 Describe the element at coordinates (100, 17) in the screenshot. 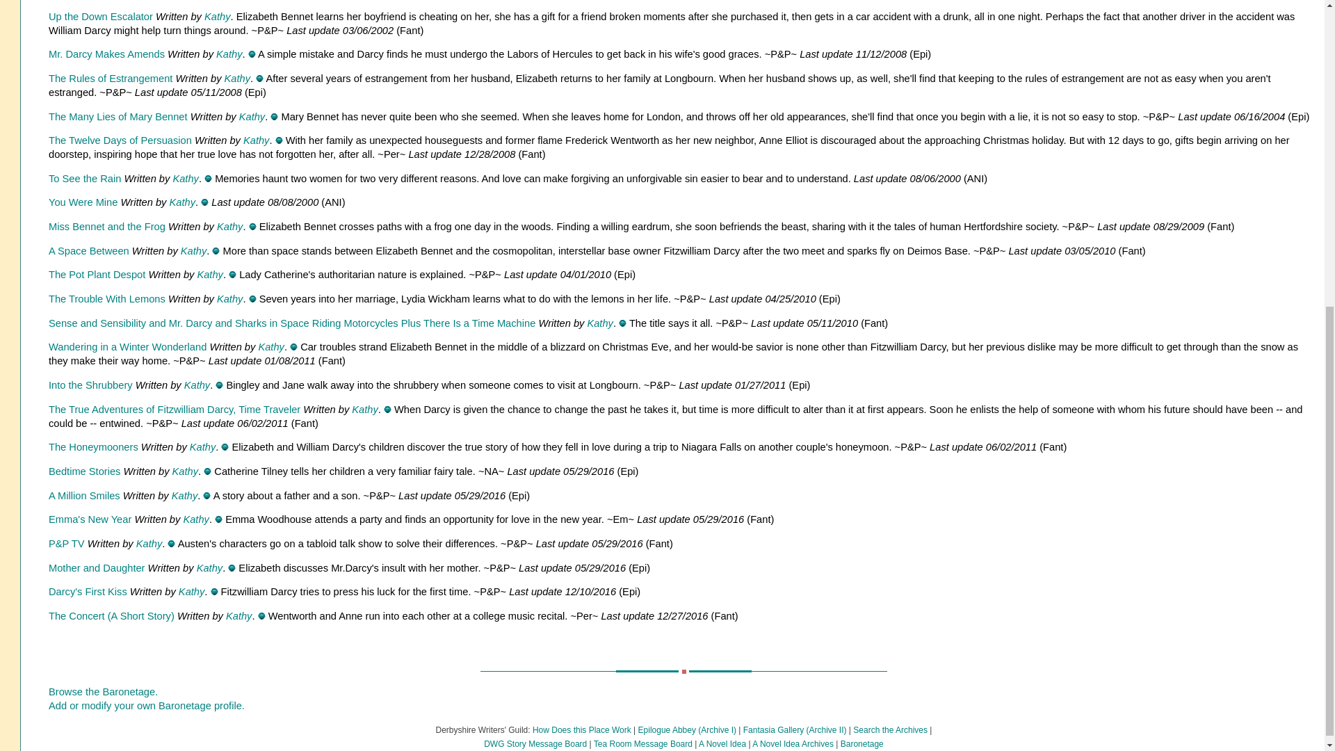

I see `Up the Down Escalator` at that location.